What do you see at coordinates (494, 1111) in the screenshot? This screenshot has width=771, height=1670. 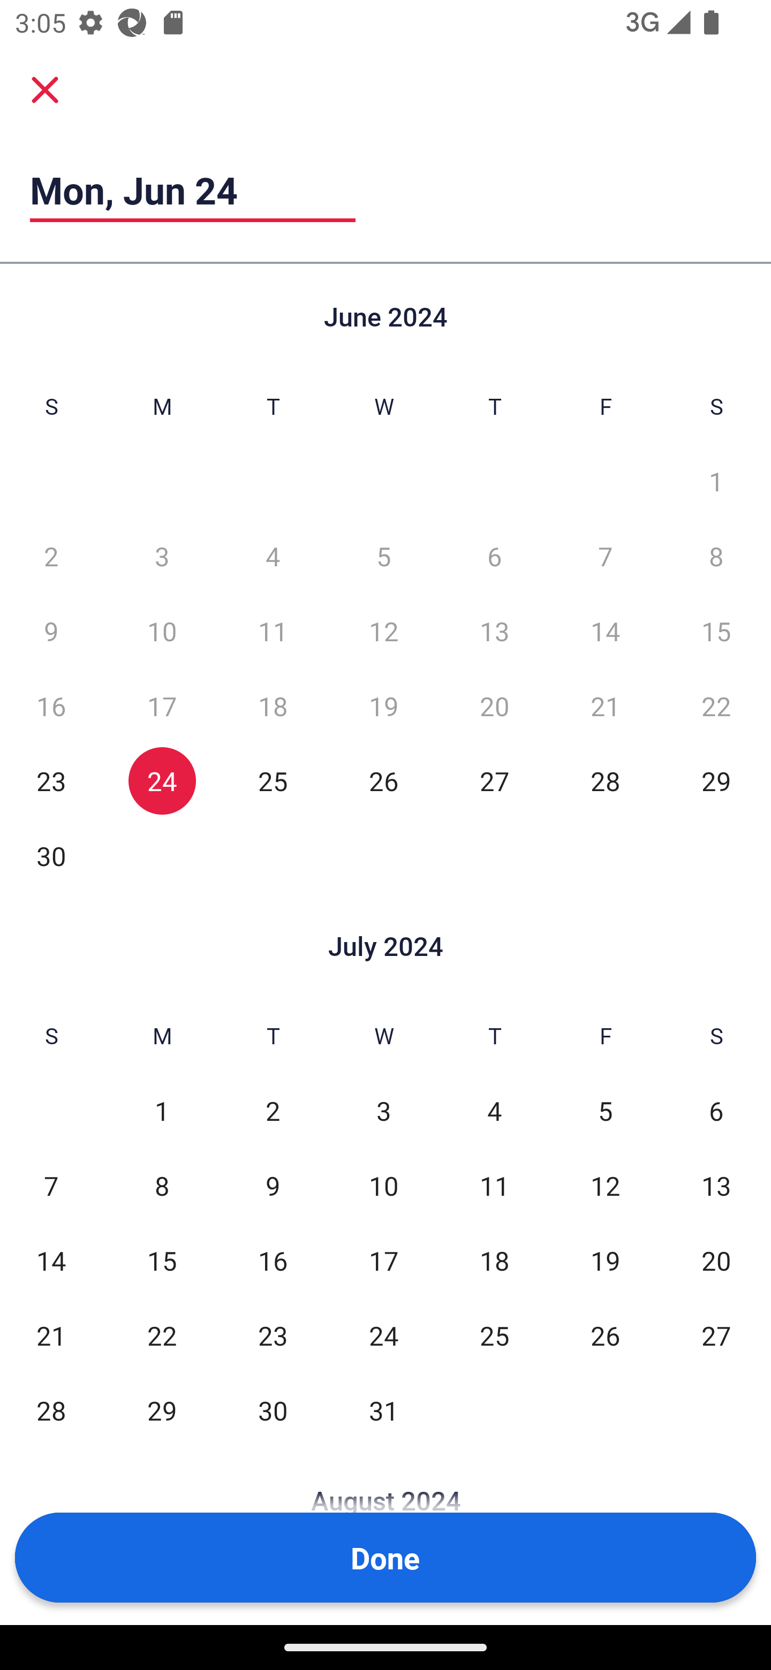 I see `4 Thu, Jul 4, Not Selected` at bounding box center [494, 1111].